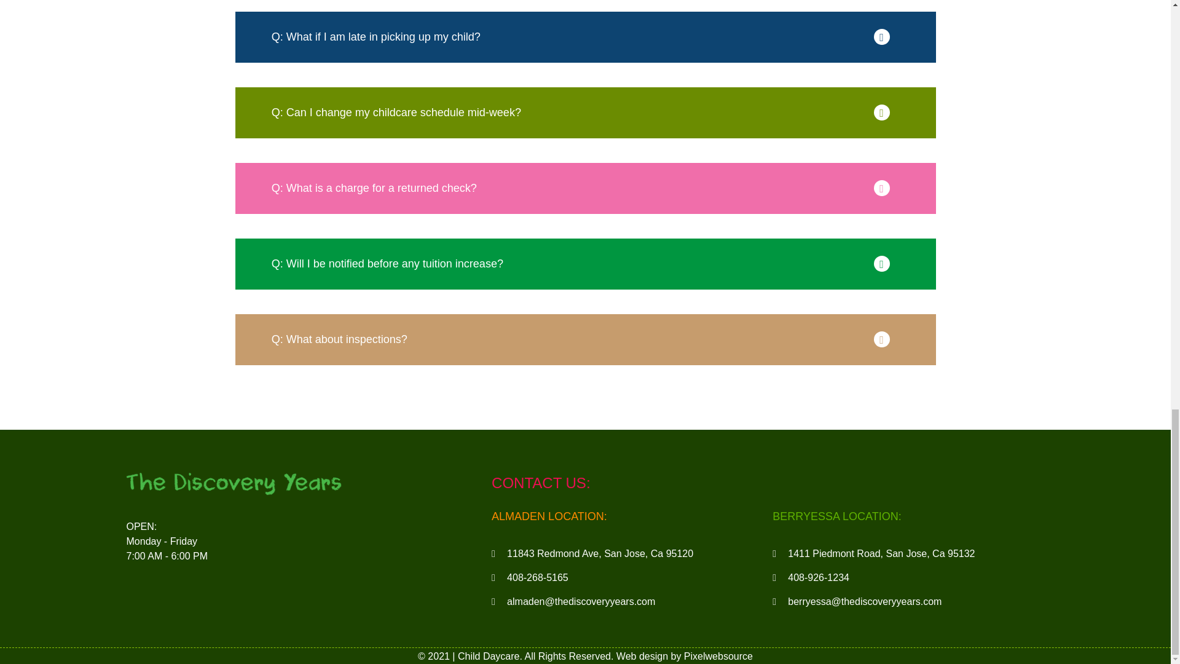 This screenshot has height=664, width=1180. Describe the element at coordinates (632, 577) in the screenshot. I see `408-268-5165` at that location.